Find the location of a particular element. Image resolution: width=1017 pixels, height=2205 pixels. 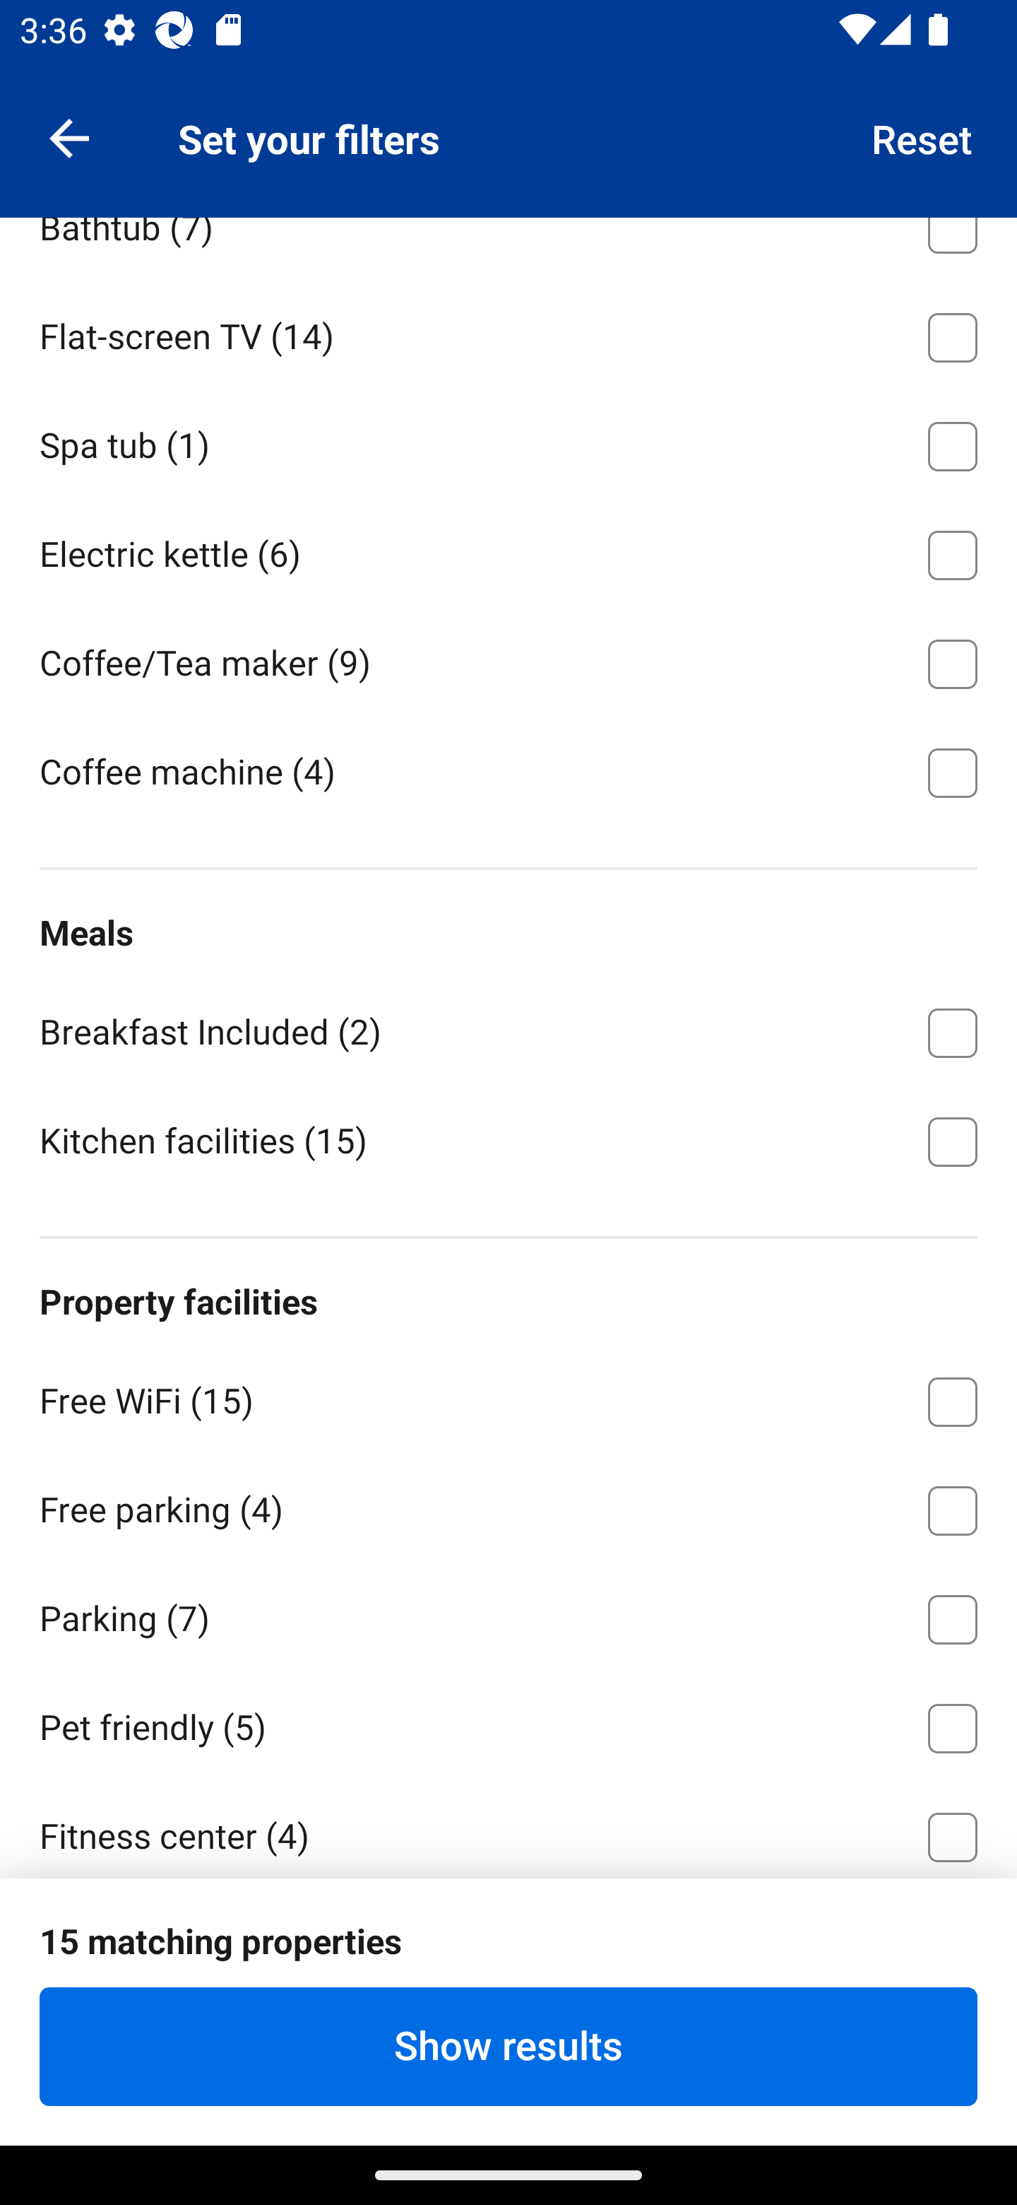

View ⁦(11) is located at coordinates (509, 116).